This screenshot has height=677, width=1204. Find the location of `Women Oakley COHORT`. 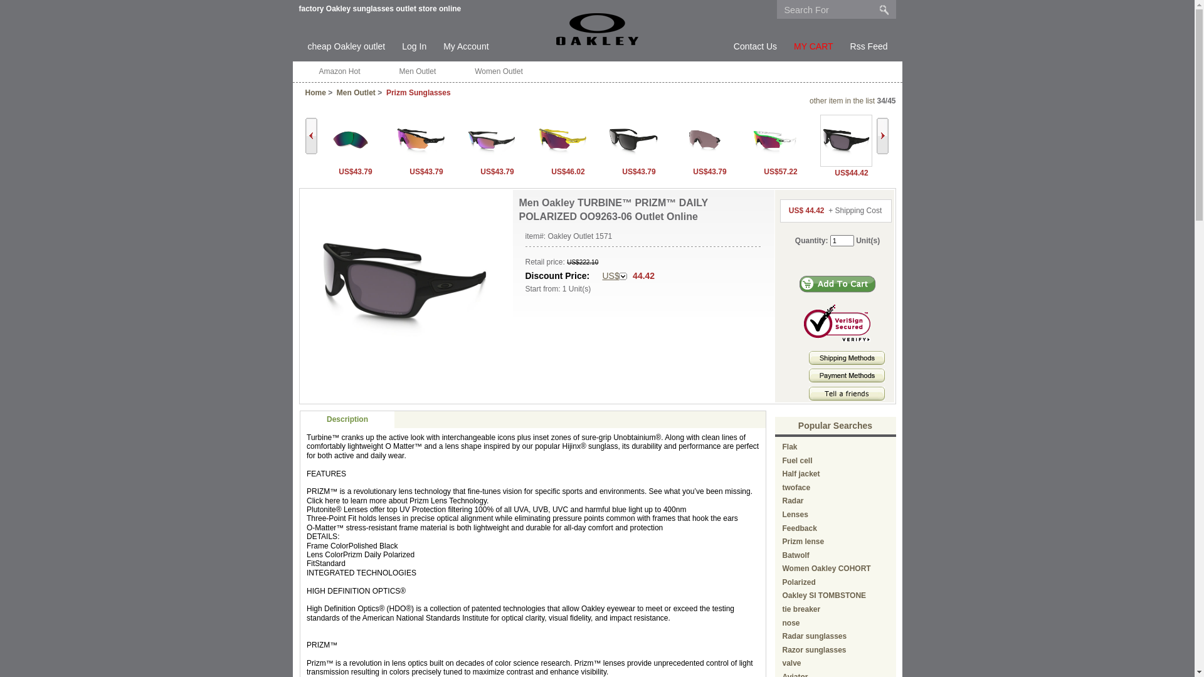

Women Oakley COHORT is located at coordinates (826, 569).